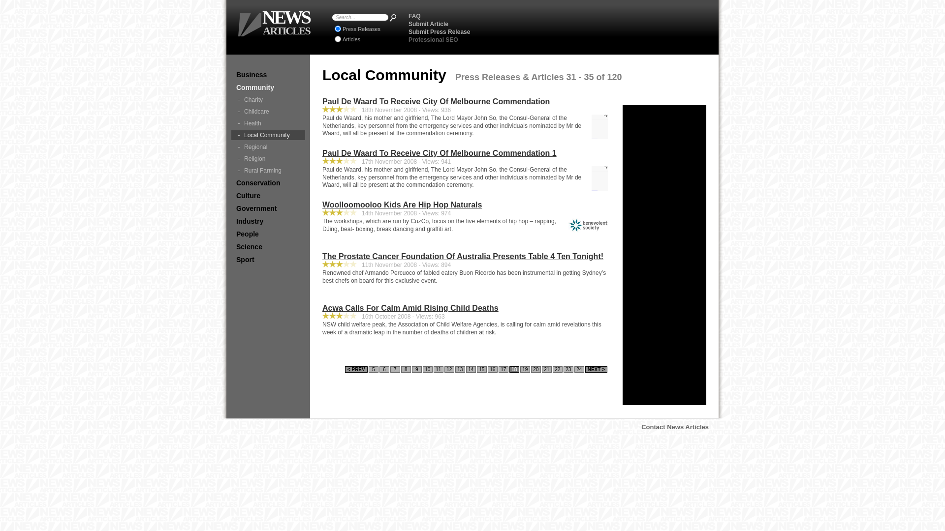 The width and height of the screenshot is (945, 531). What do you see at coordinates (481, 370) in the screenshot?
I see `15` at bounding box center [481, 370].